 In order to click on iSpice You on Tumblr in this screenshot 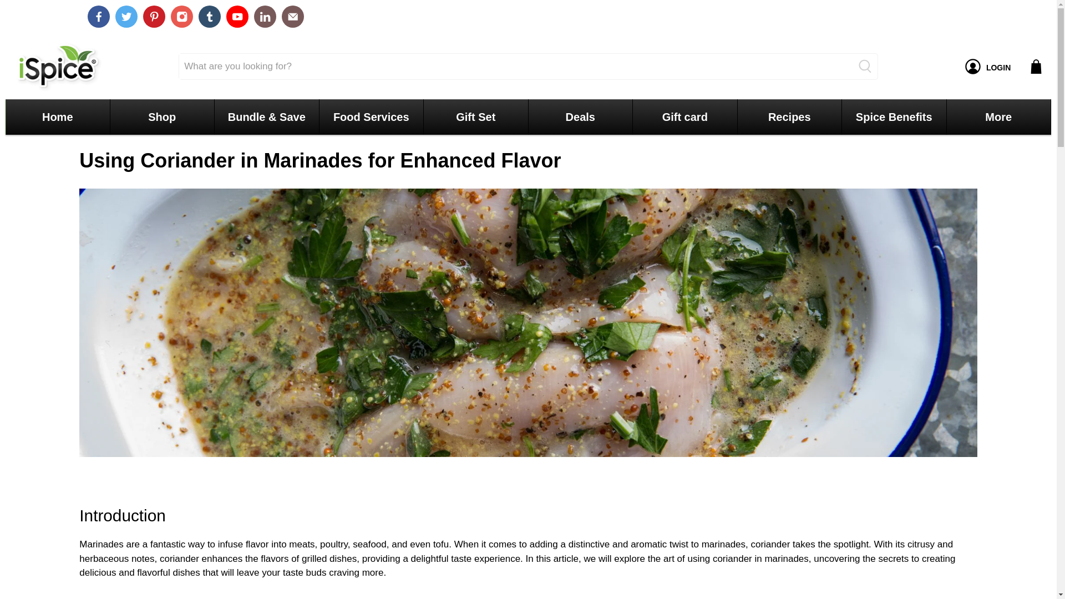, I will do `click(209, 16)`.